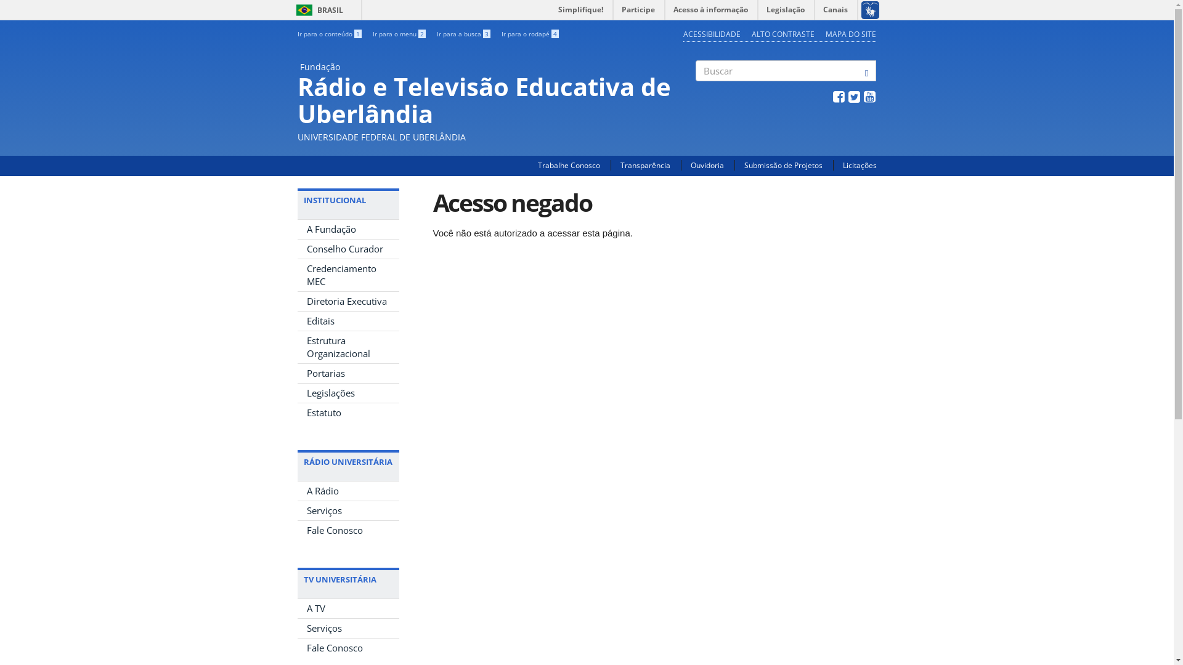 This screenshot has height=665, width=1183. I want to click on ALTO CONTRASTE, so click(783, 34).